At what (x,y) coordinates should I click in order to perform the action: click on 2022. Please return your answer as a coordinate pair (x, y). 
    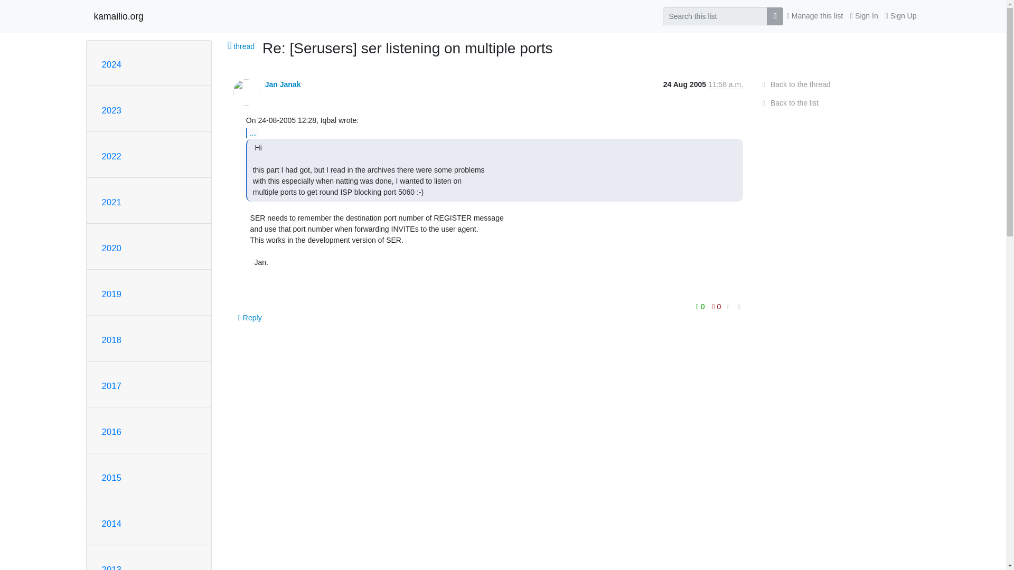
    Looking at the image, I should click on (111, 156).